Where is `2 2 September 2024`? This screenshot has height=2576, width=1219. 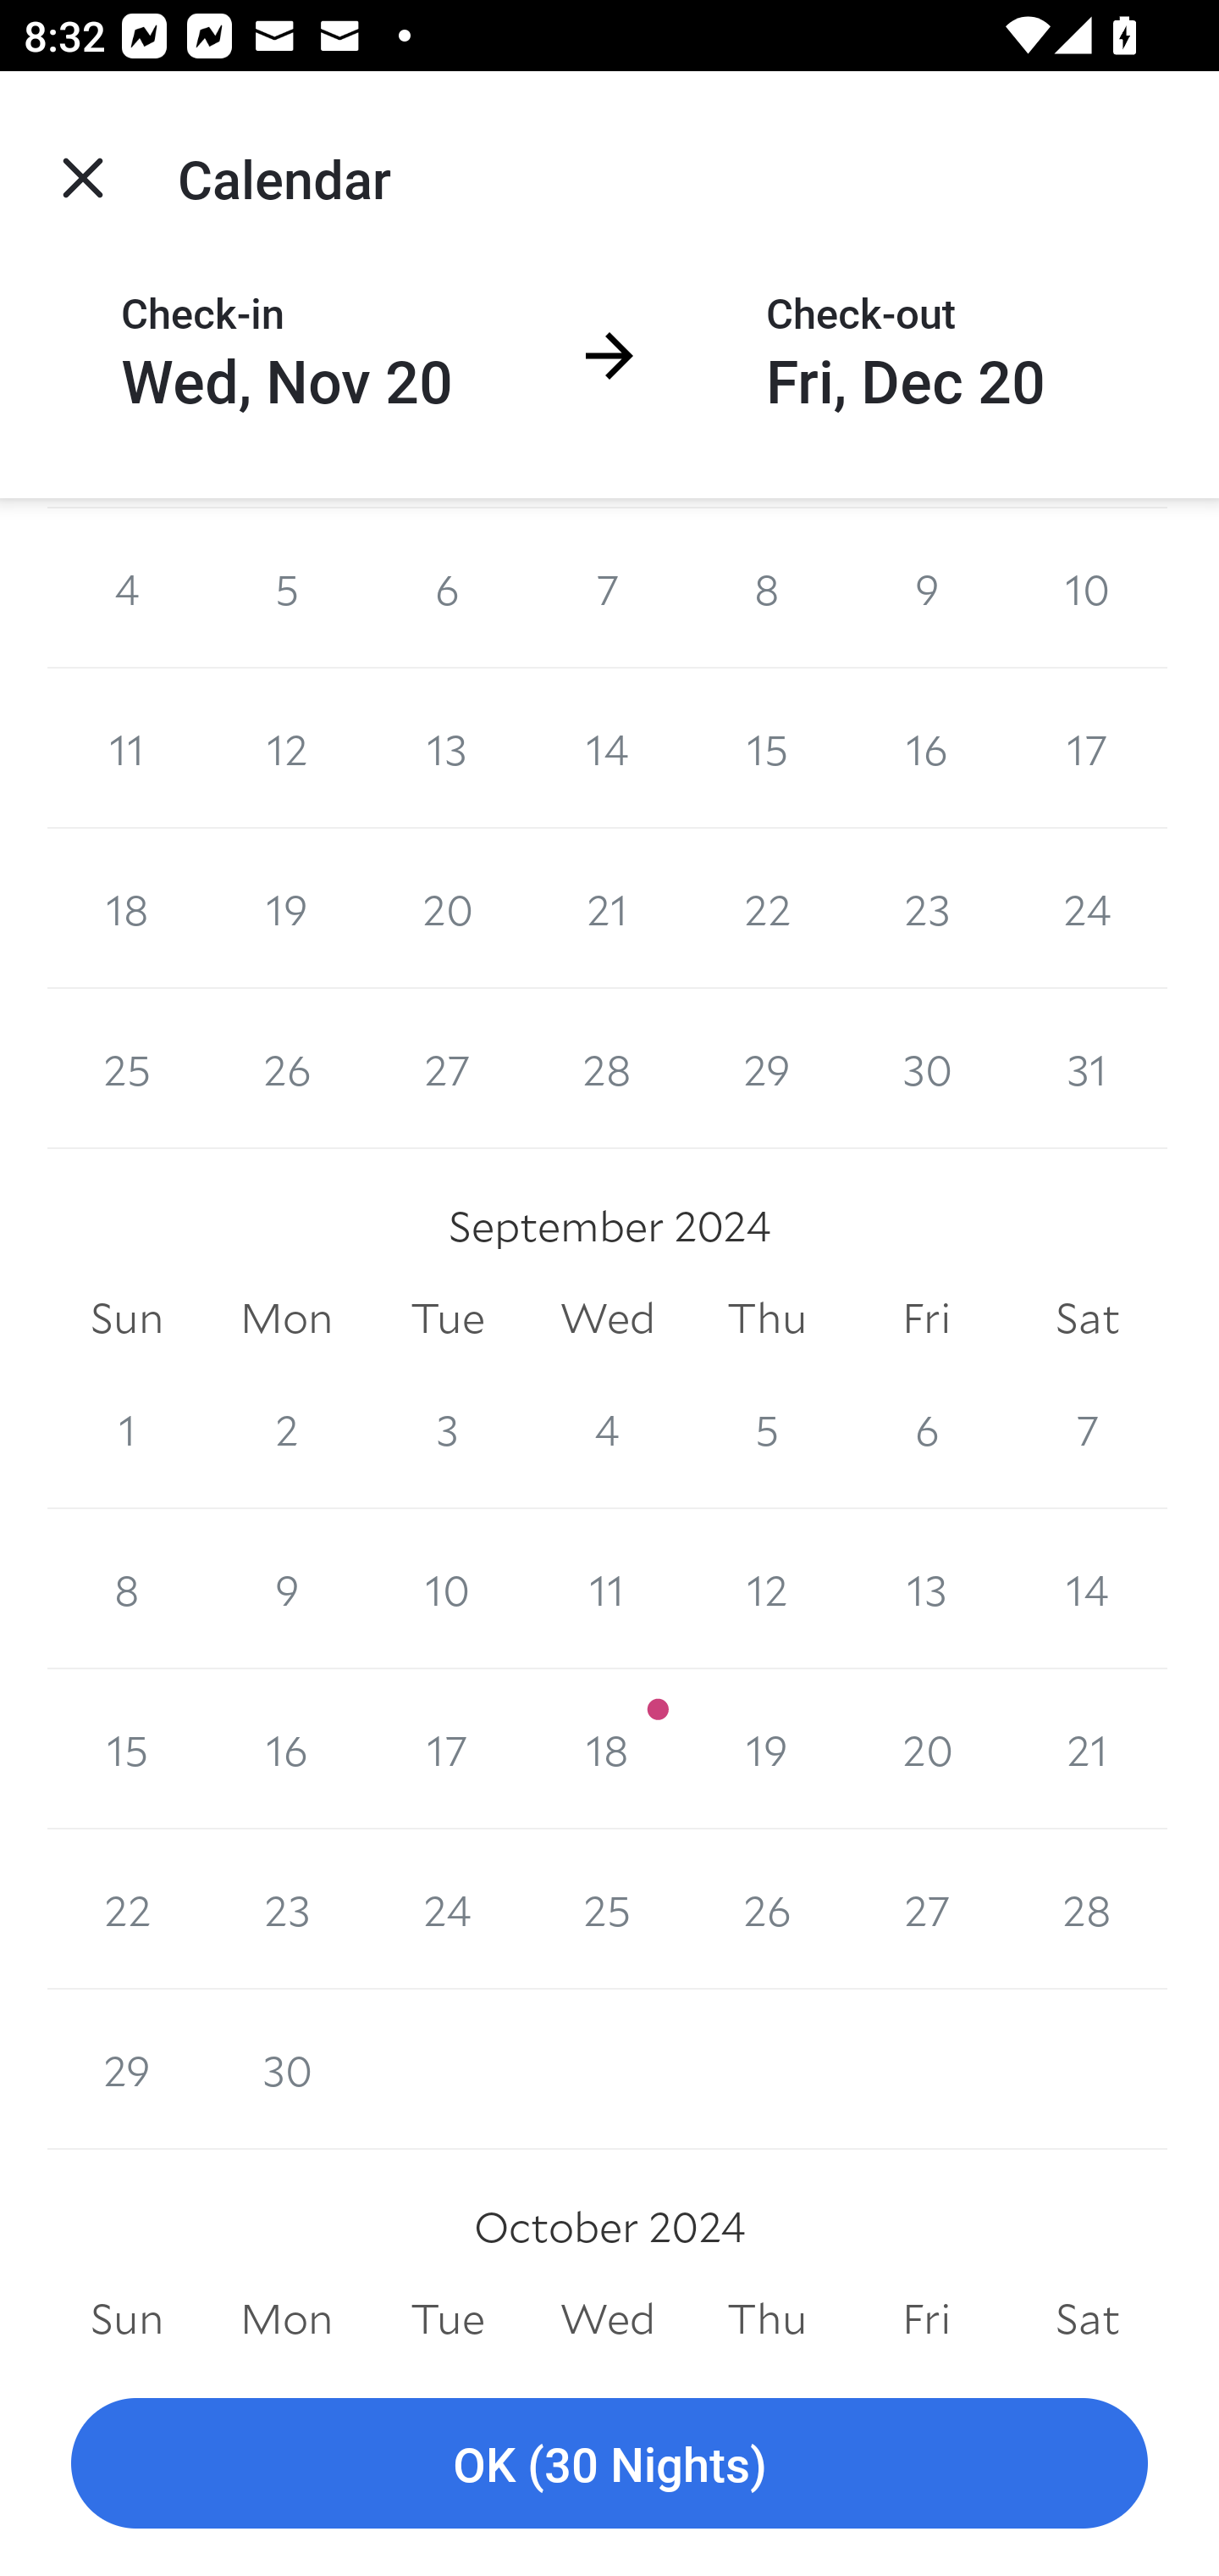 2 2 September 2024 is located at coordinates (286, 1429).